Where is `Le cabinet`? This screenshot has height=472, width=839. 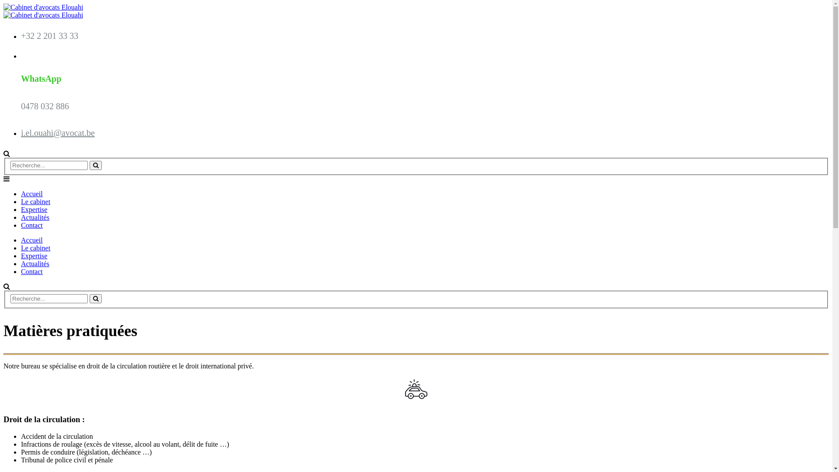 Le cabinet is located at coordinates (36, 202).